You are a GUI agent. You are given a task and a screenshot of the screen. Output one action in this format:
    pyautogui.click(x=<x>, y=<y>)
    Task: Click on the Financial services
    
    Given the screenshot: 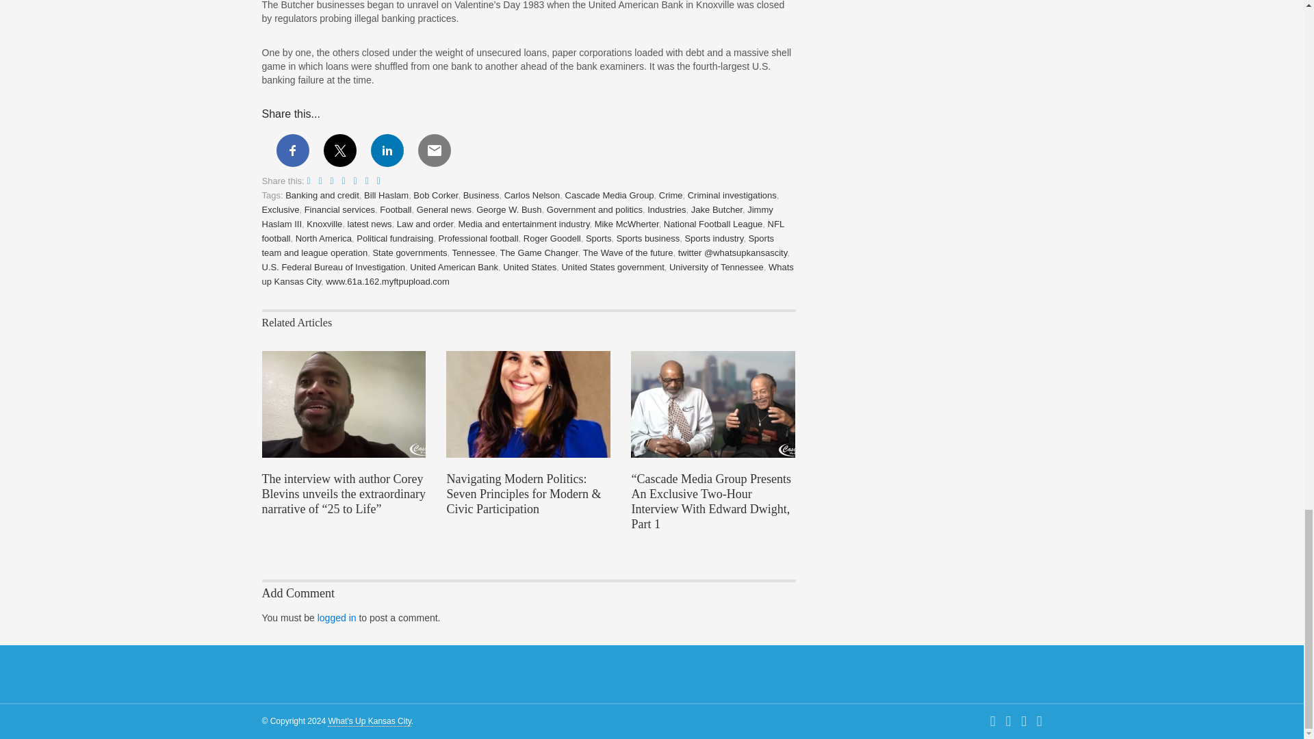 What is the action you would take?
    pyautogui.click(x=339, y=209)
    